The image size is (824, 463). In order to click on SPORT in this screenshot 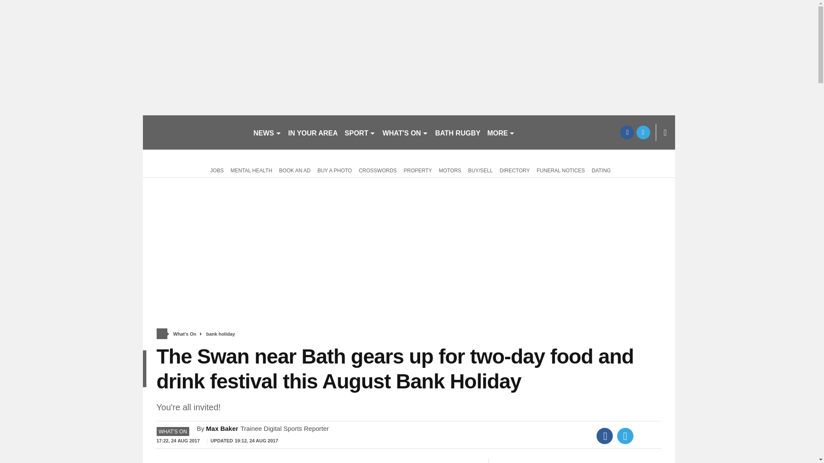, I will do `click(360, 132)`.